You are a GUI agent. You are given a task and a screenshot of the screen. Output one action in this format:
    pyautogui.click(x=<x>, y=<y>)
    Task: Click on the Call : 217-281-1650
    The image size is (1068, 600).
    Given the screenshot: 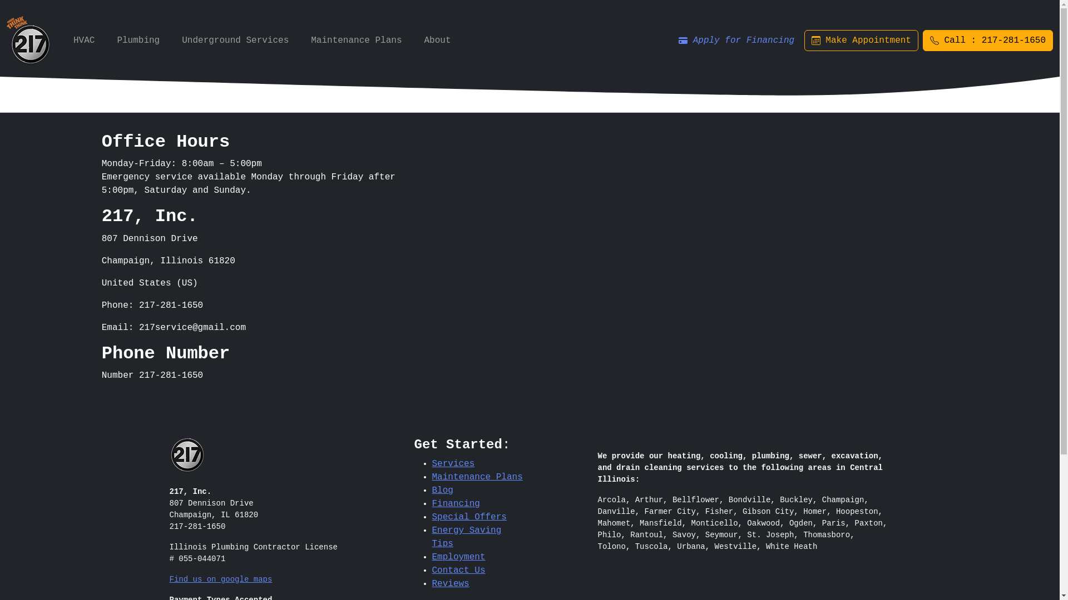 What is the action you would take?
    pyautogui.click(x=988, y=41)
    